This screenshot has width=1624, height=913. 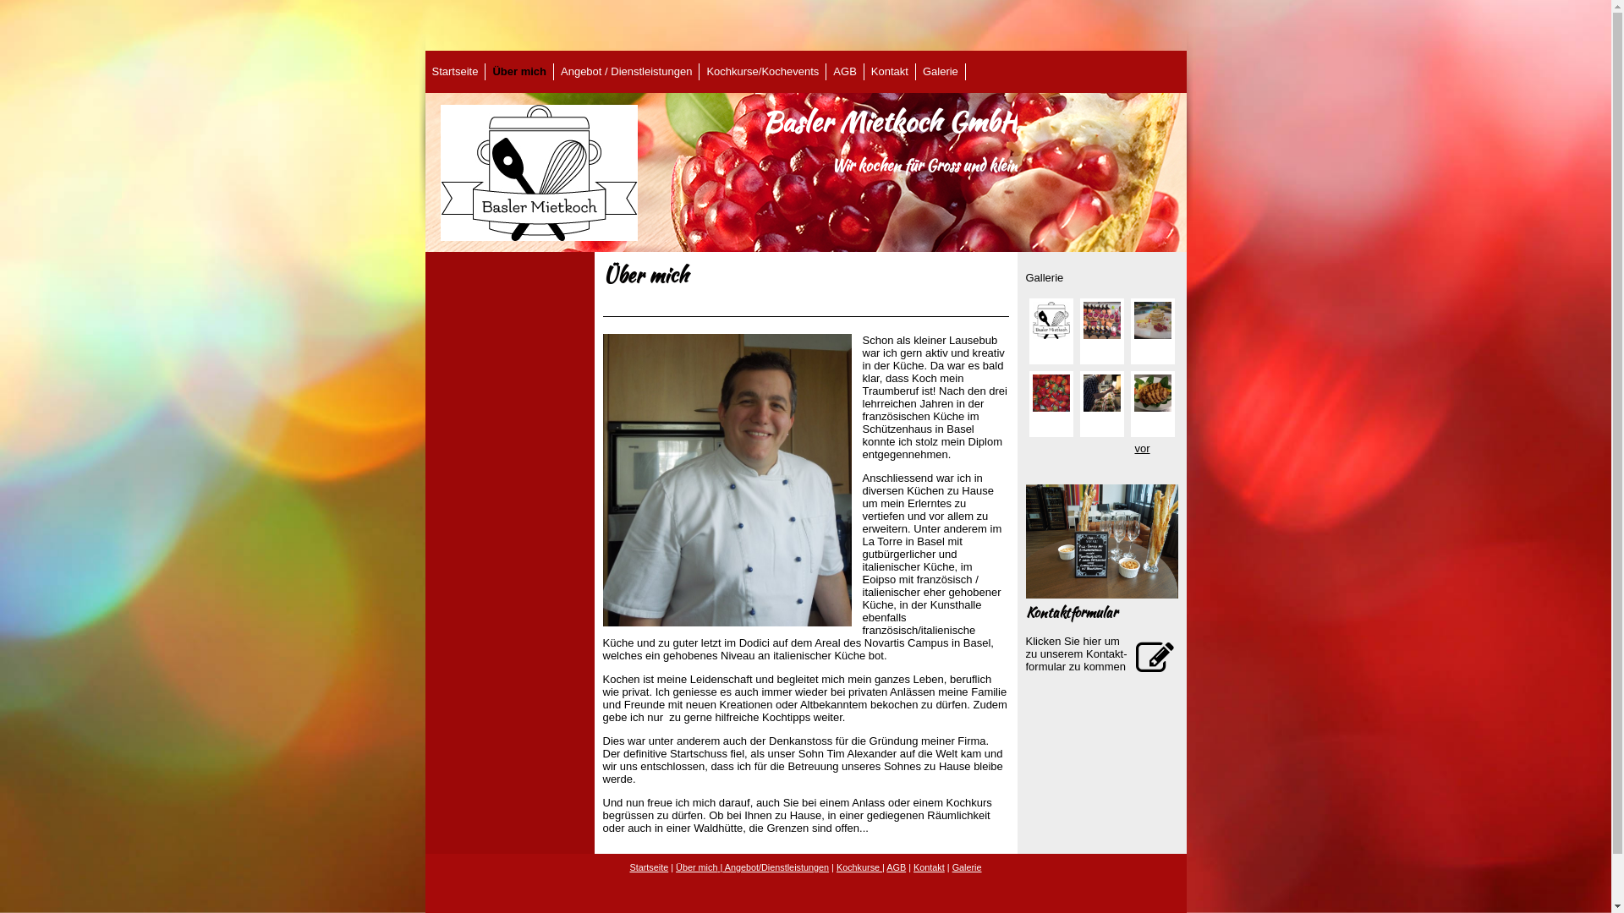 What do you see at coordinates (890, 72) in the screenshot?
I see `Kontakt` at bounding box center [890, 72].